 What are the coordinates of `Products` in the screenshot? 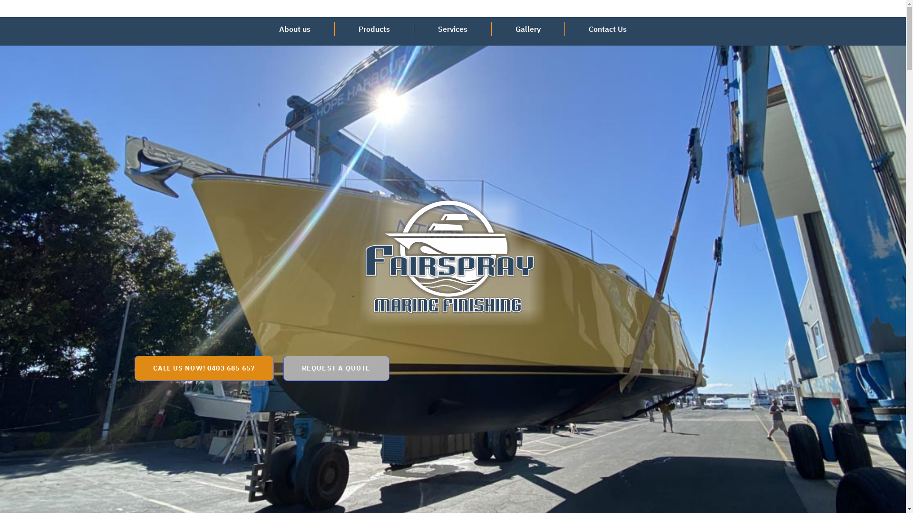 It's located at (374, 29).